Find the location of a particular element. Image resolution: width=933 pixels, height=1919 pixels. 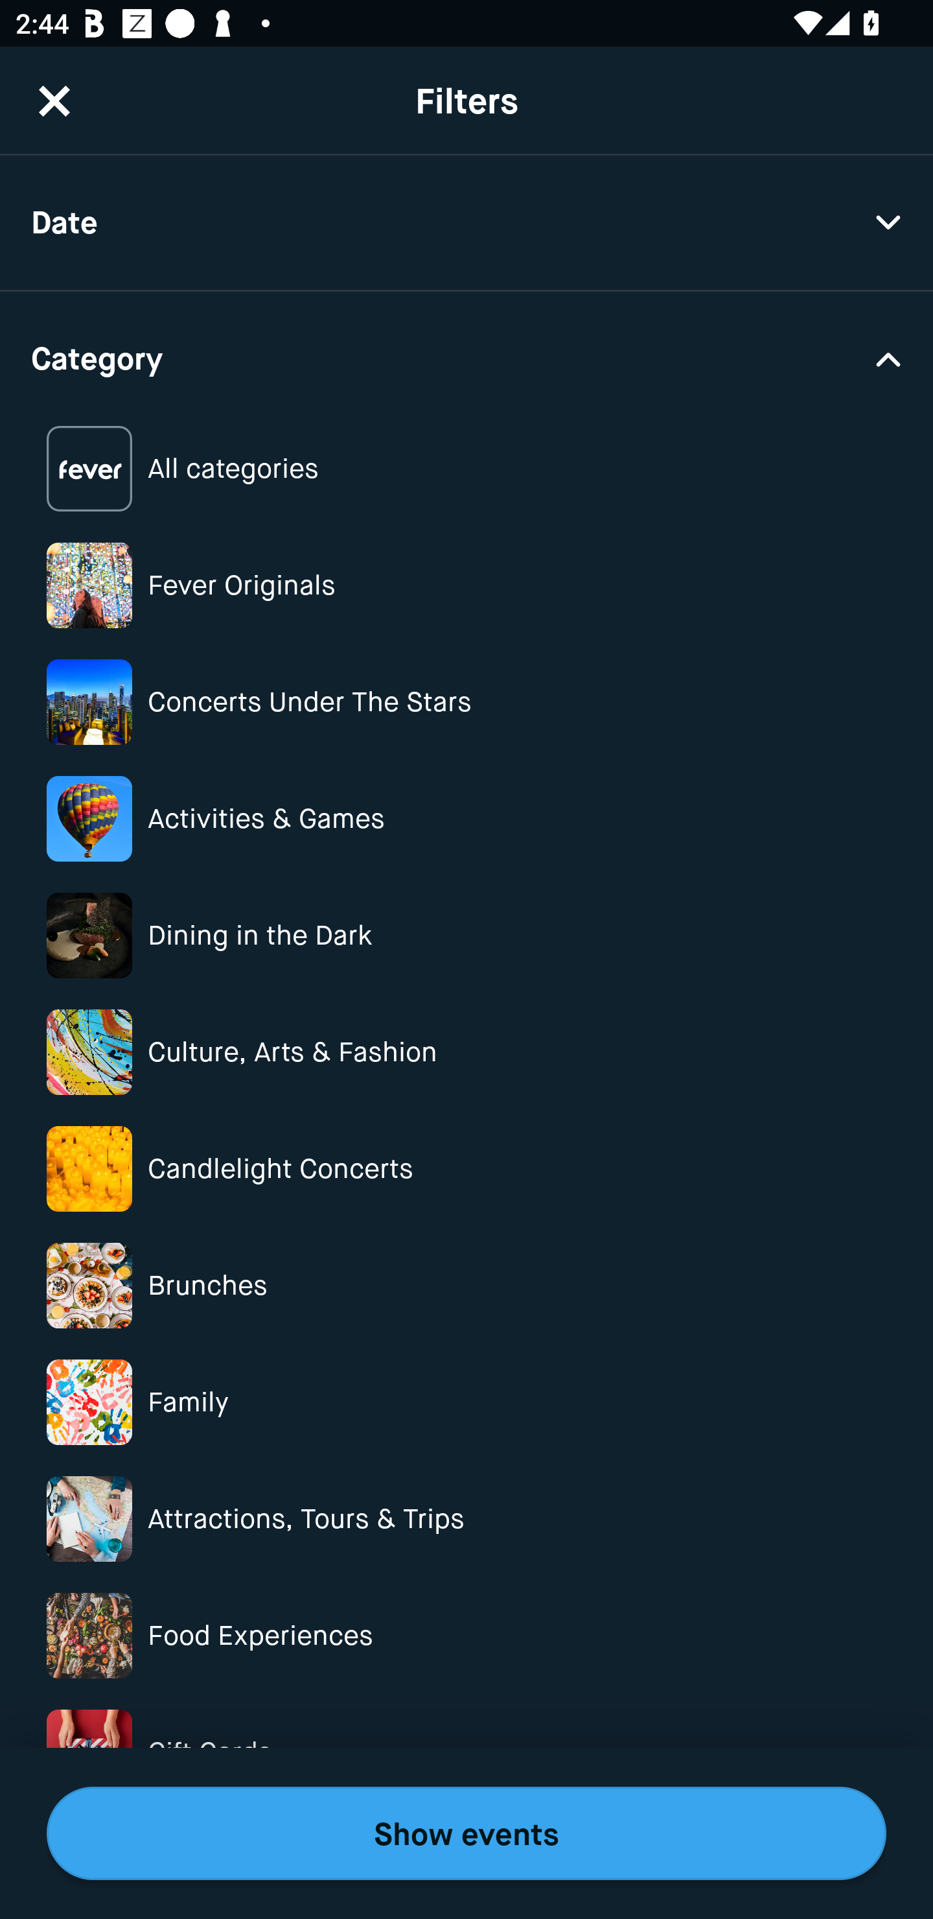

Category Image Attractions, Tours & Trips is located at coordinates (466, 1518).